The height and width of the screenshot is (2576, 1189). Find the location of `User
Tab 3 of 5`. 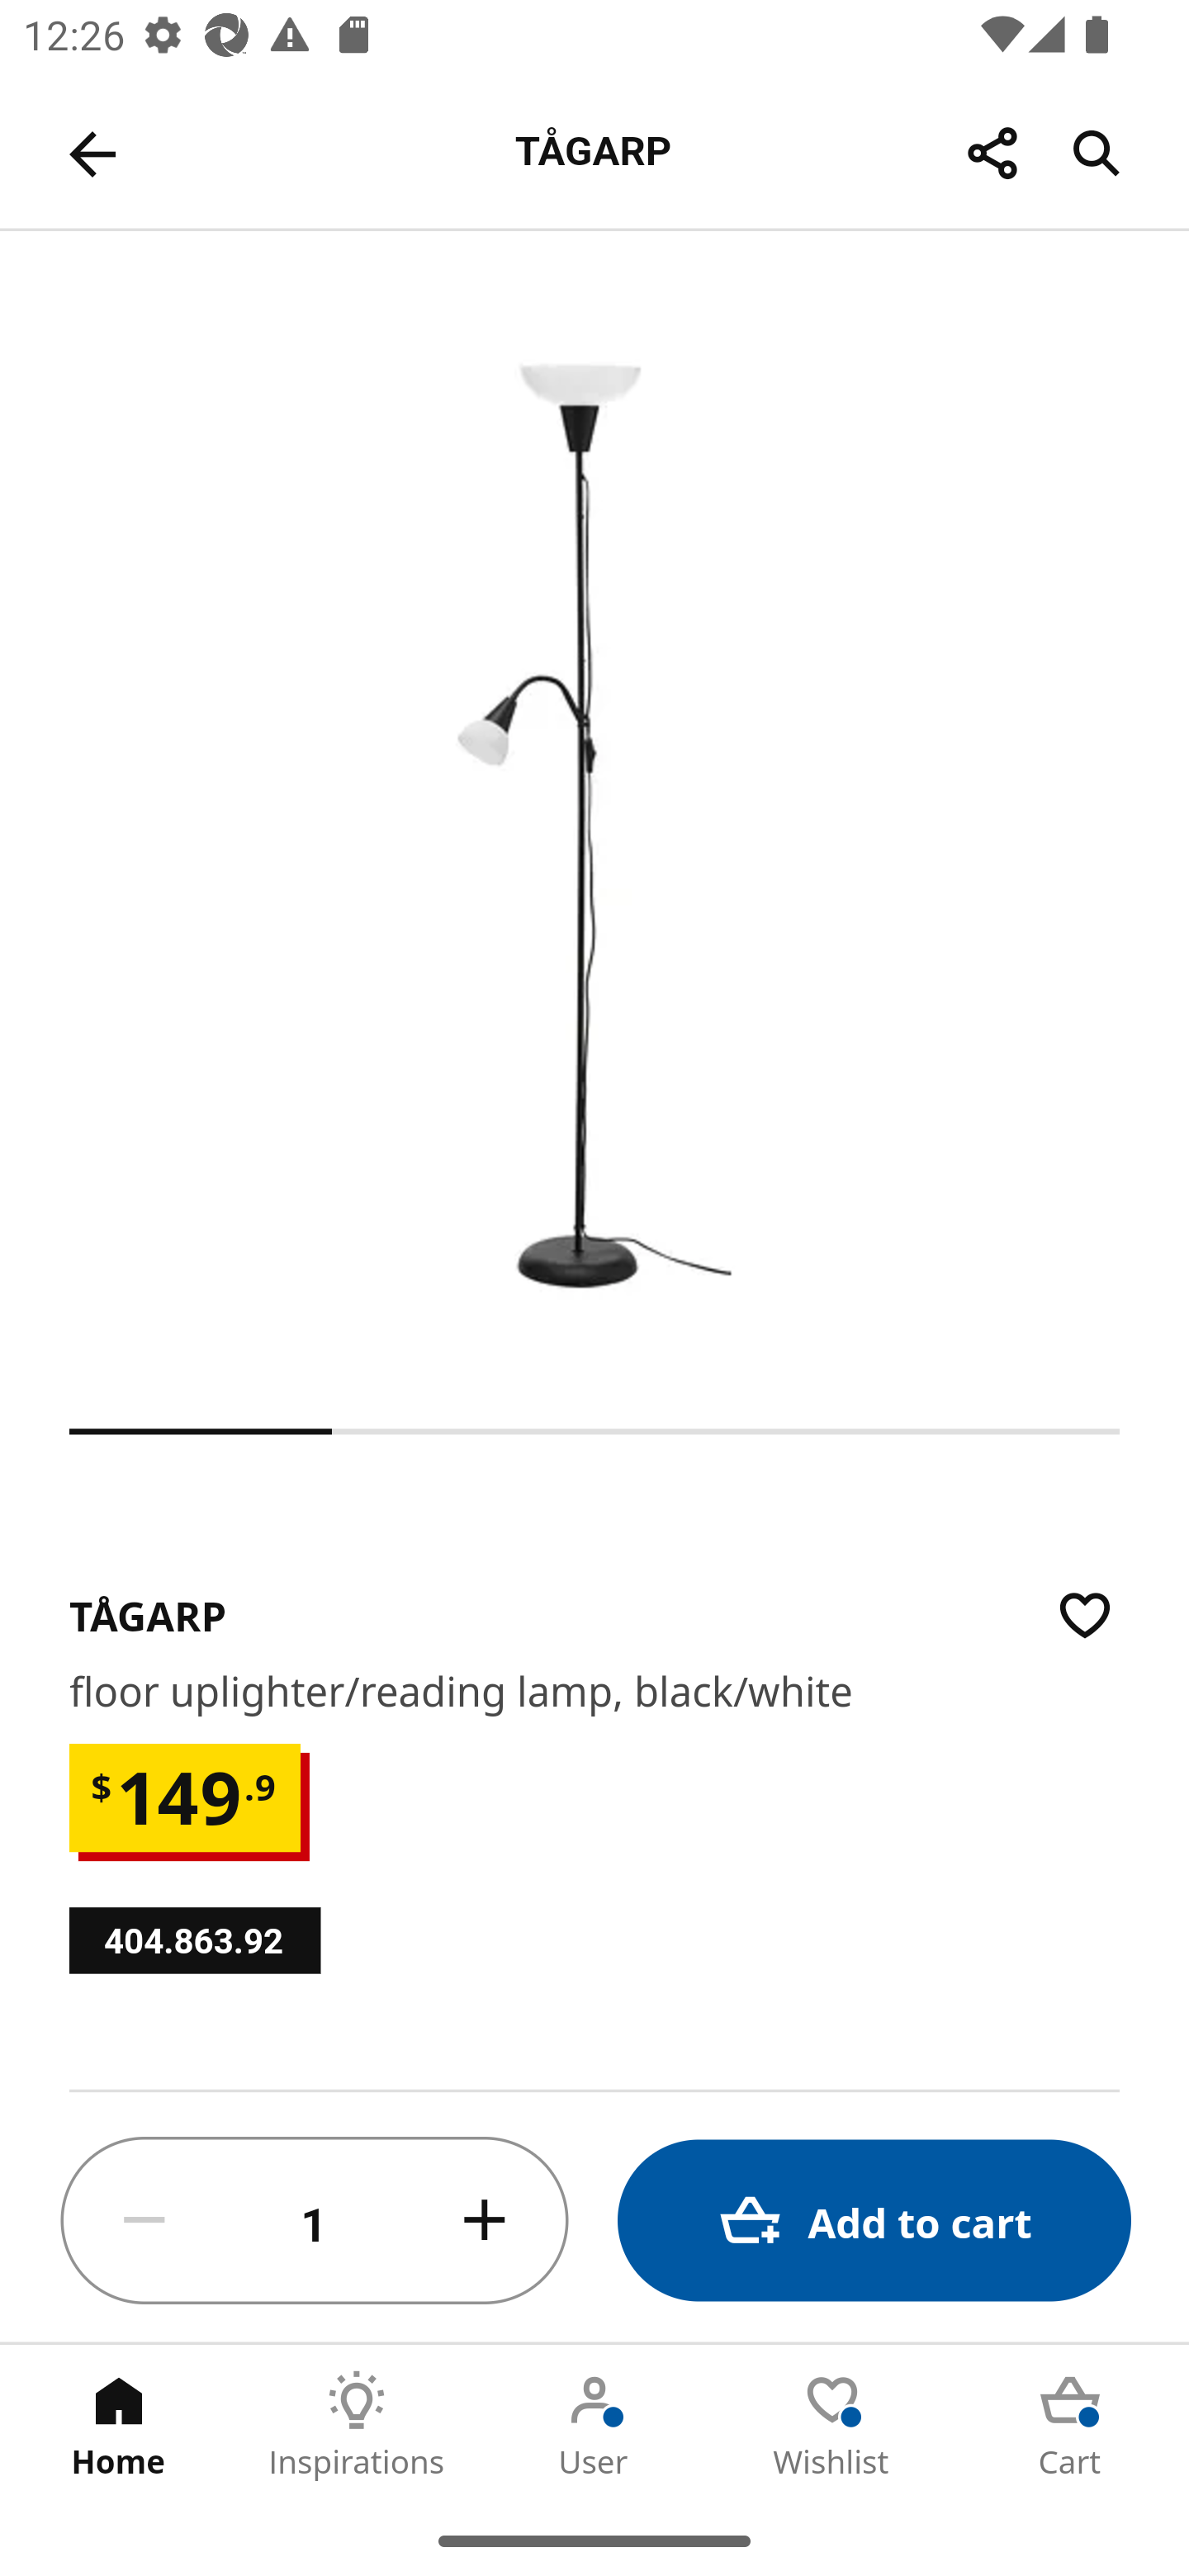

User
Tab 3 of 5 is located at coordinates (594, 2425).